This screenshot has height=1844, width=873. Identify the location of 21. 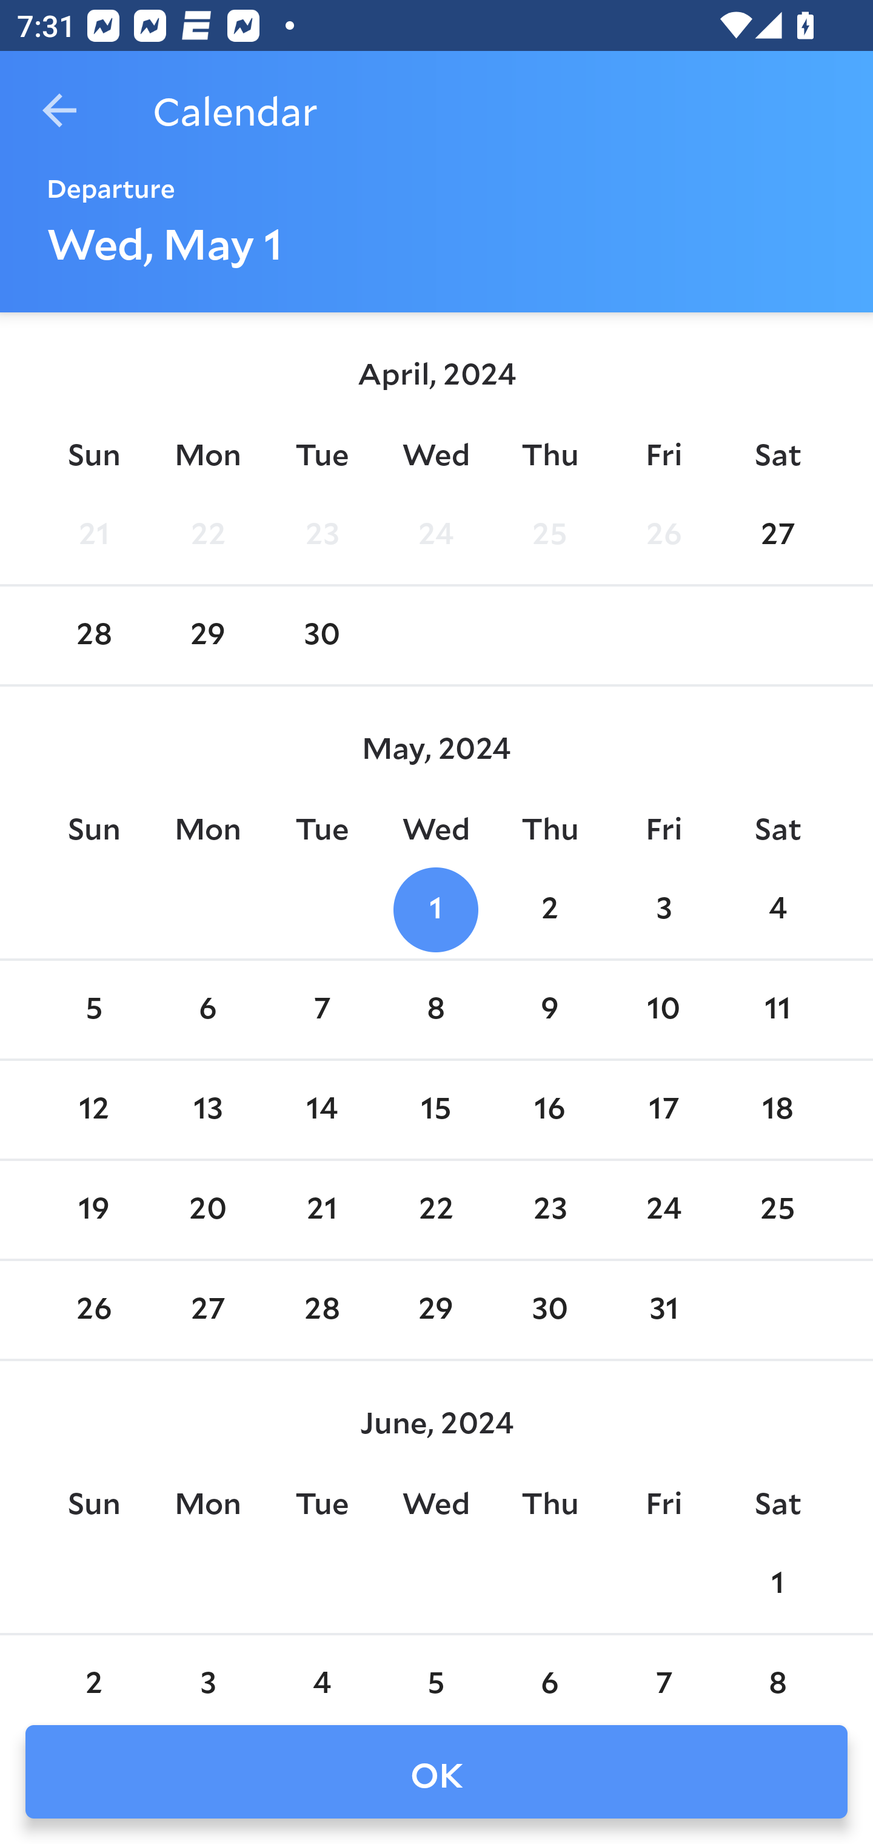
(321, 1210).